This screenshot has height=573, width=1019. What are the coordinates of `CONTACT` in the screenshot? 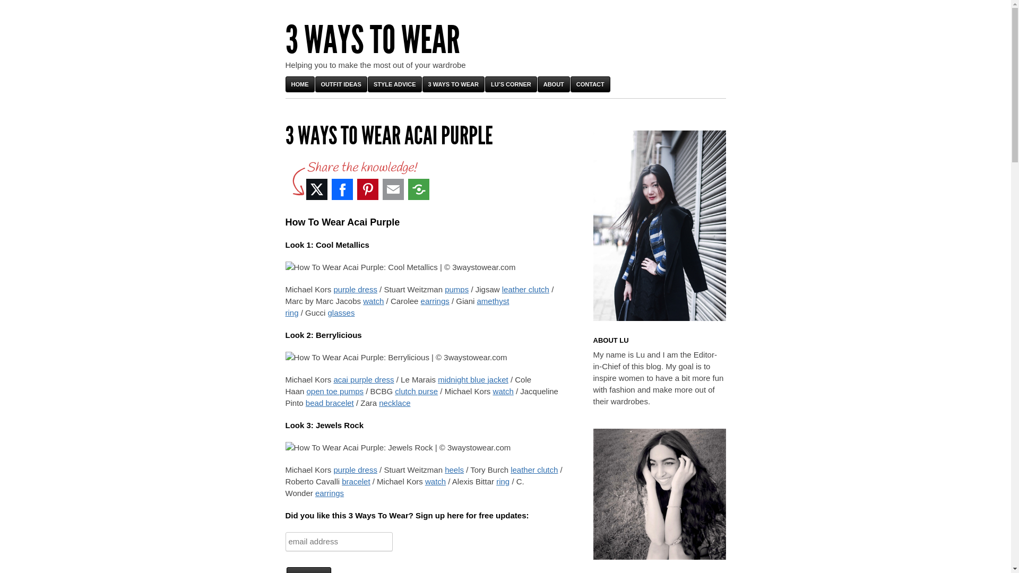 It's located at (590, 84).